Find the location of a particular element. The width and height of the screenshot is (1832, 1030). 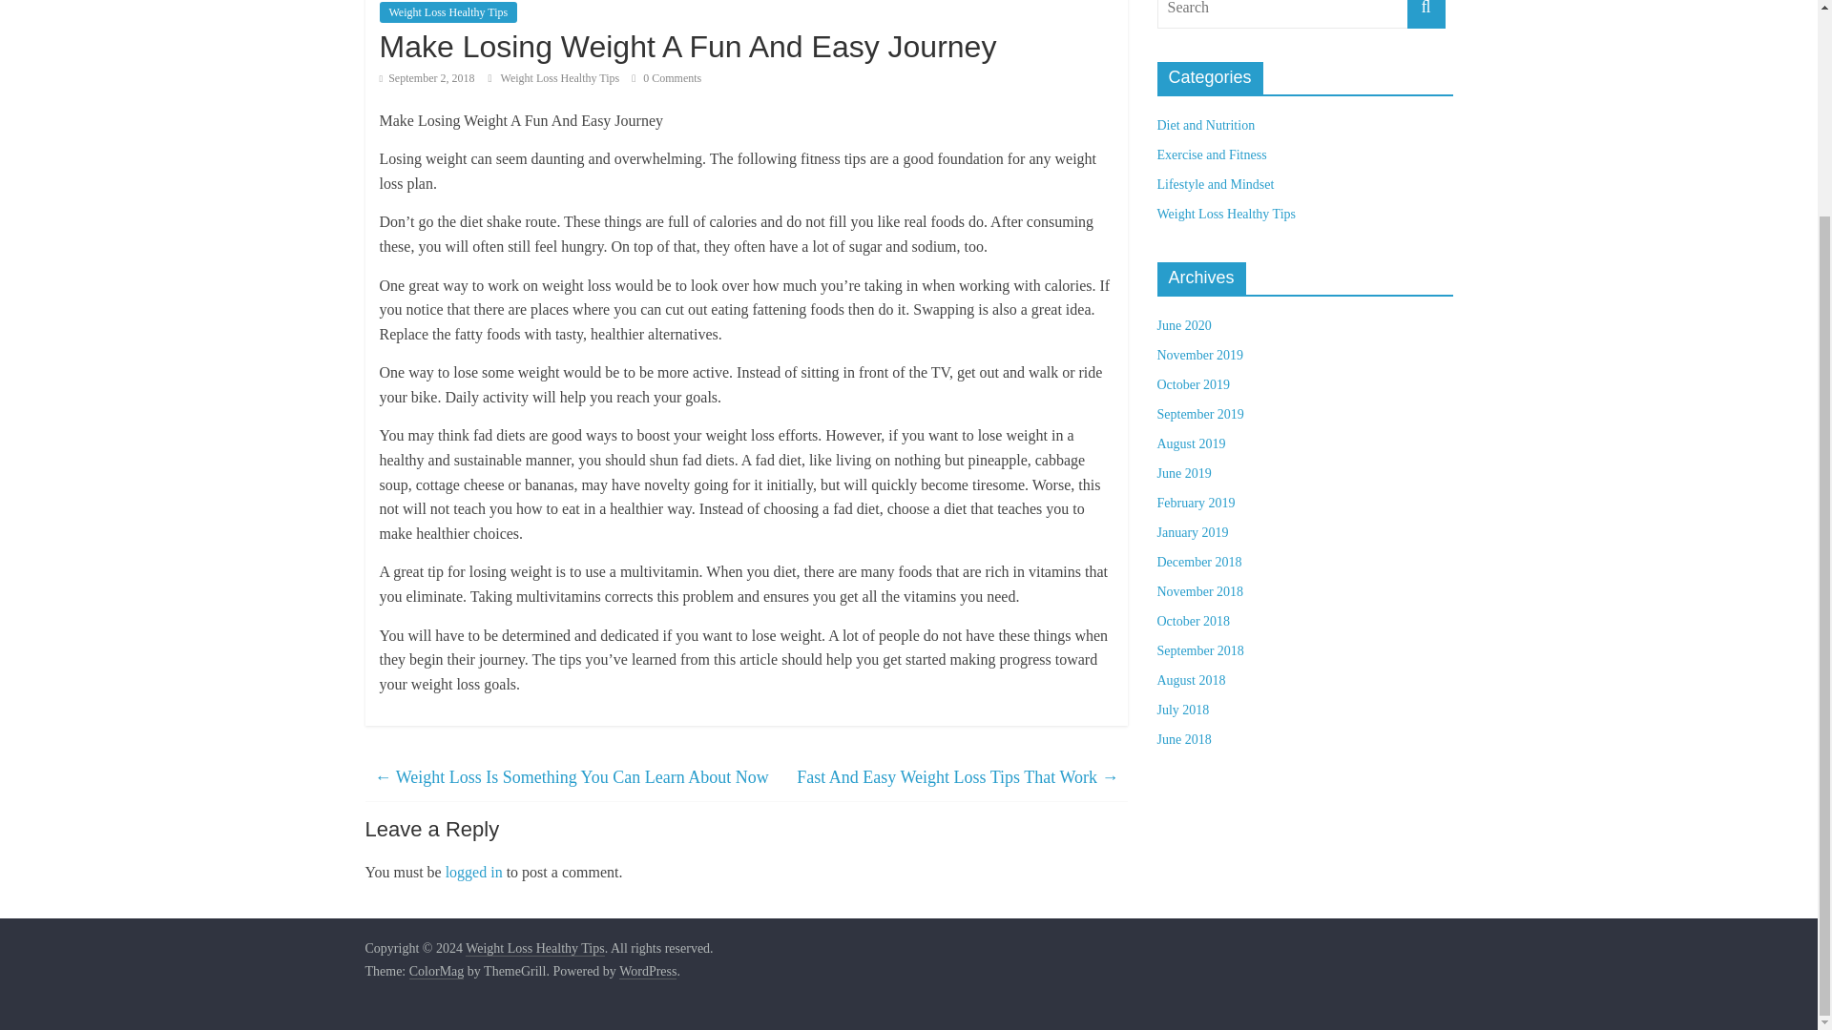

June 2020 is located at coordinates (1183, 324).